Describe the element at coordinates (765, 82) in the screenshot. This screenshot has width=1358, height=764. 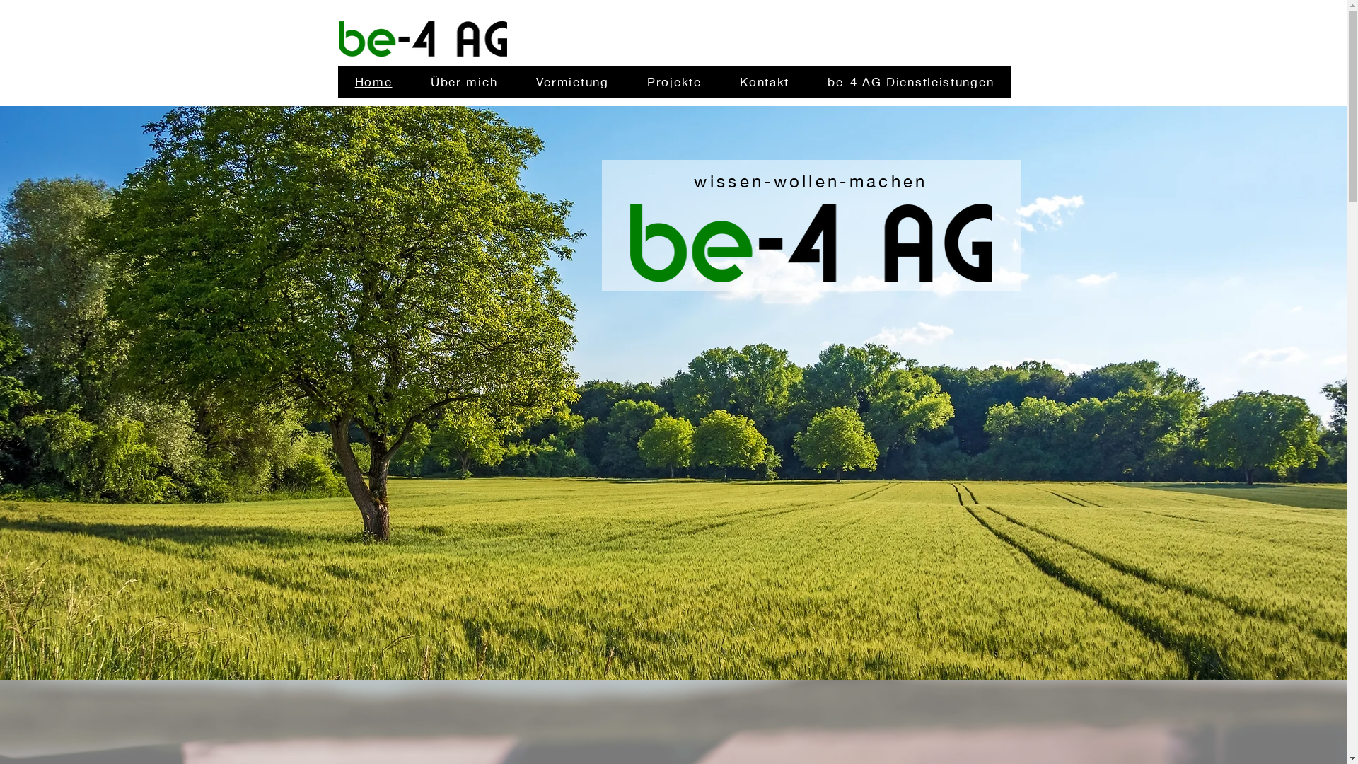
I see `Kontakt` at that location.